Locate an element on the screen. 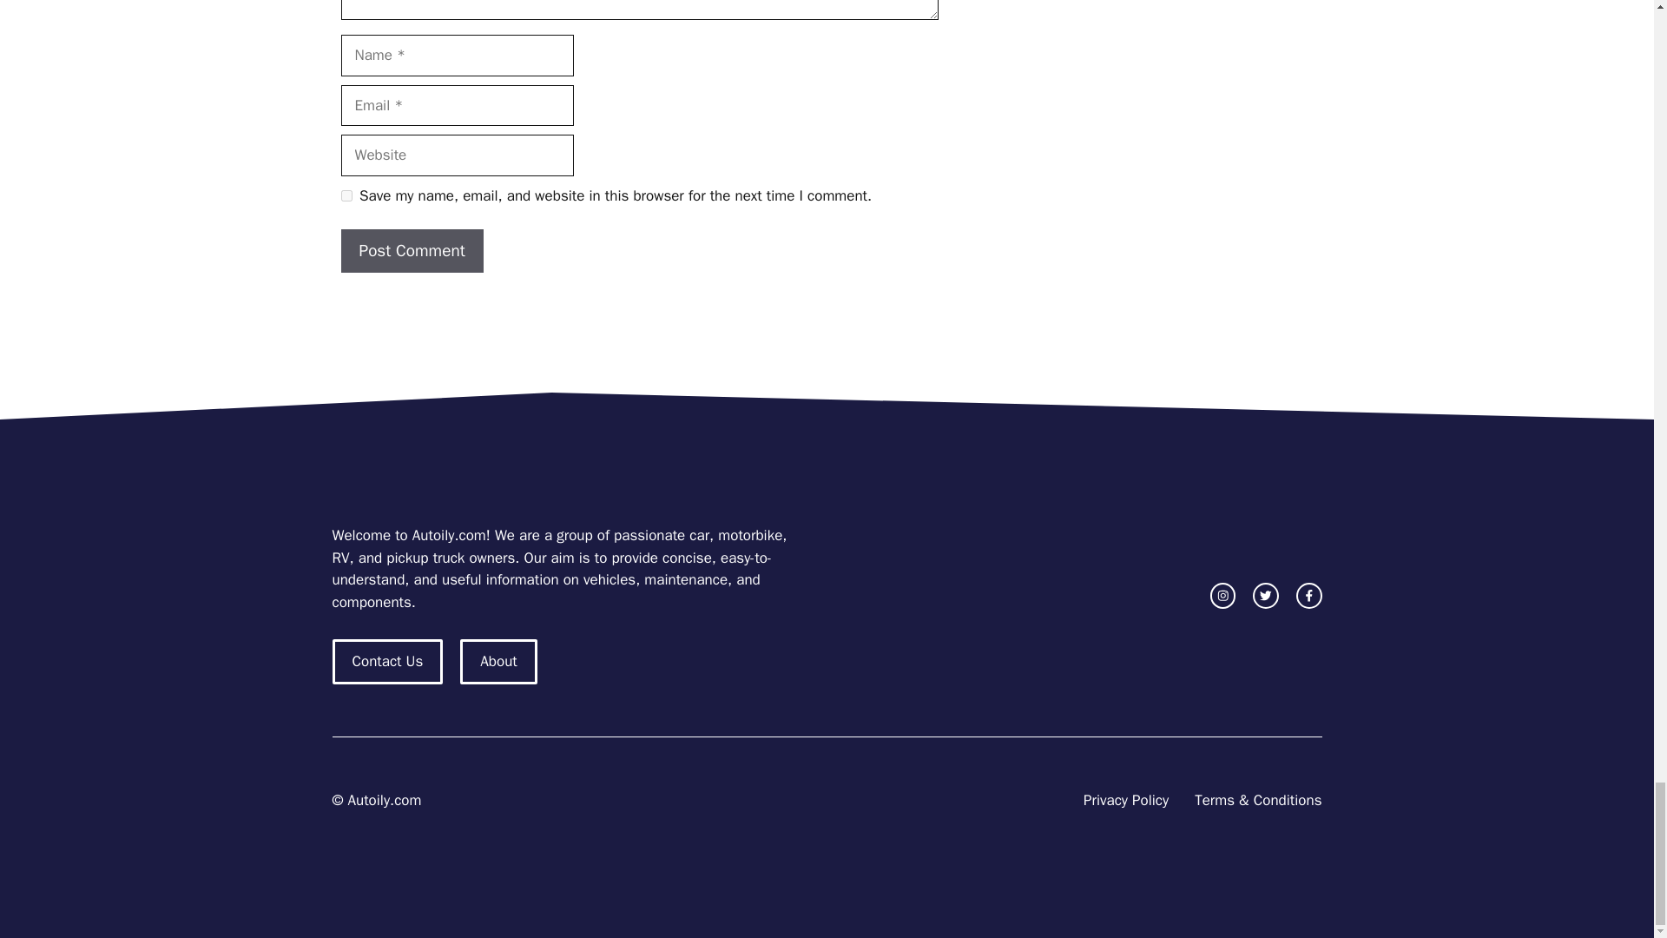 The image size is (1667, 938). yes is located at coordinates (346, 196).